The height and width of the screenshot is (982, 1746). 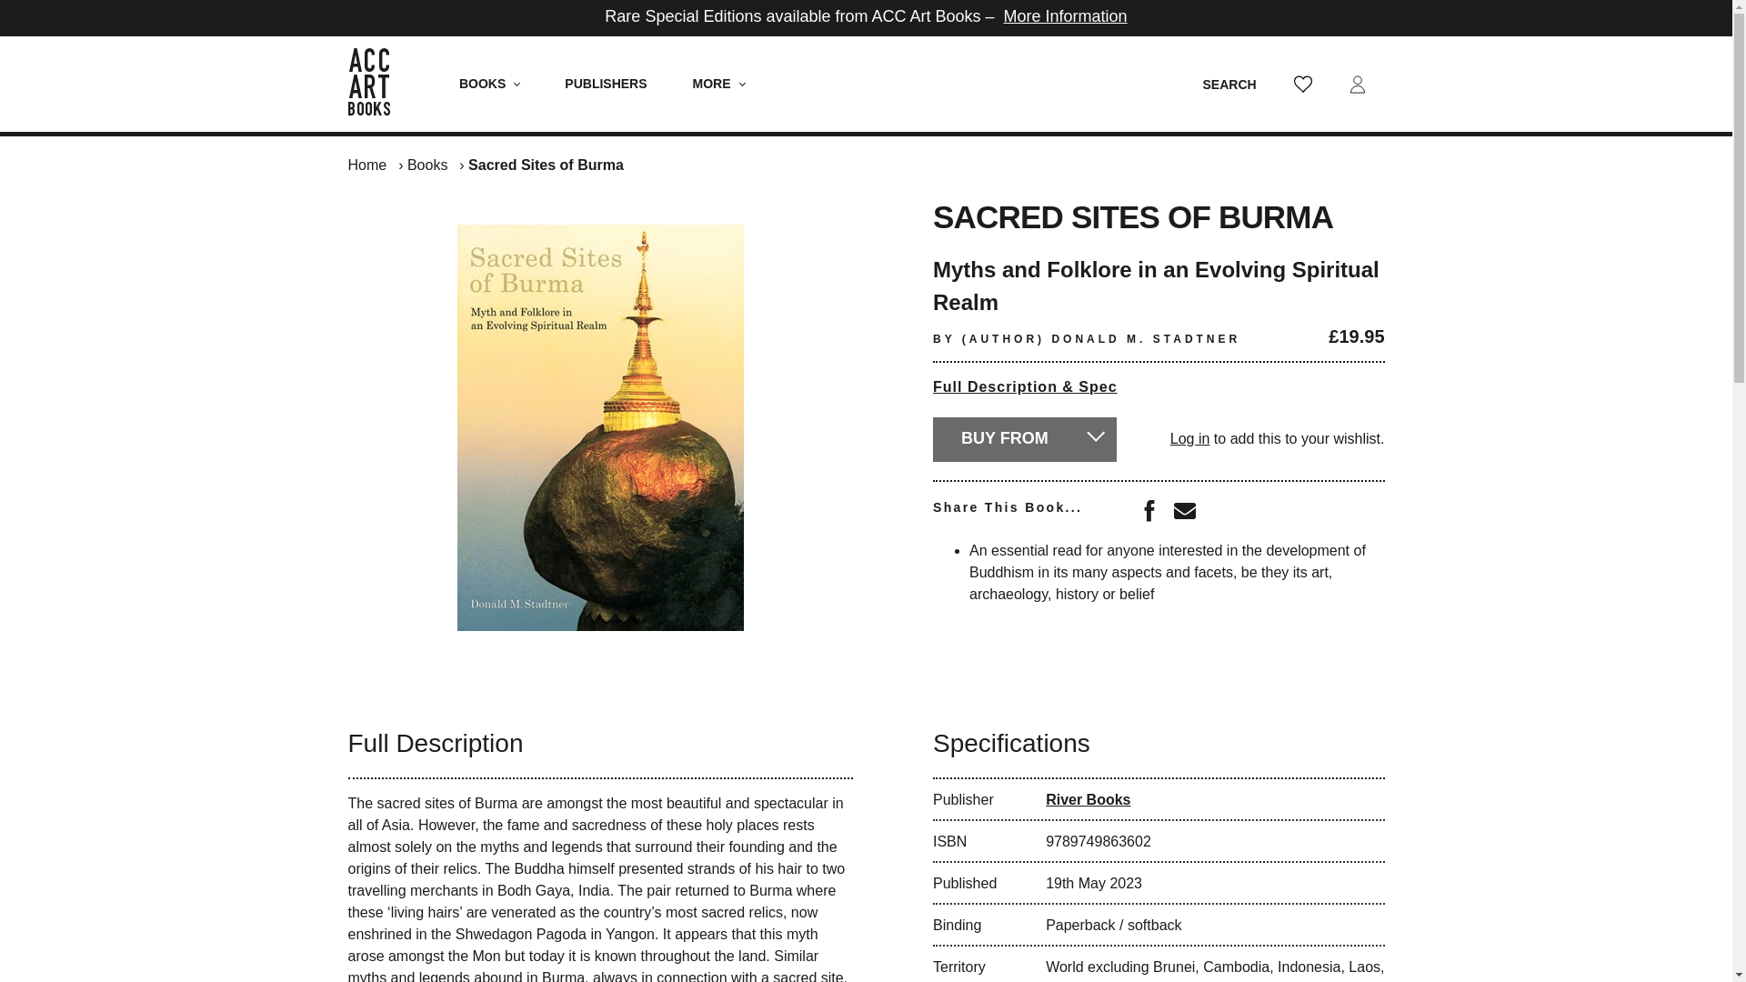 I want to click on PUBLISHERS, so click(x=605, y=84).